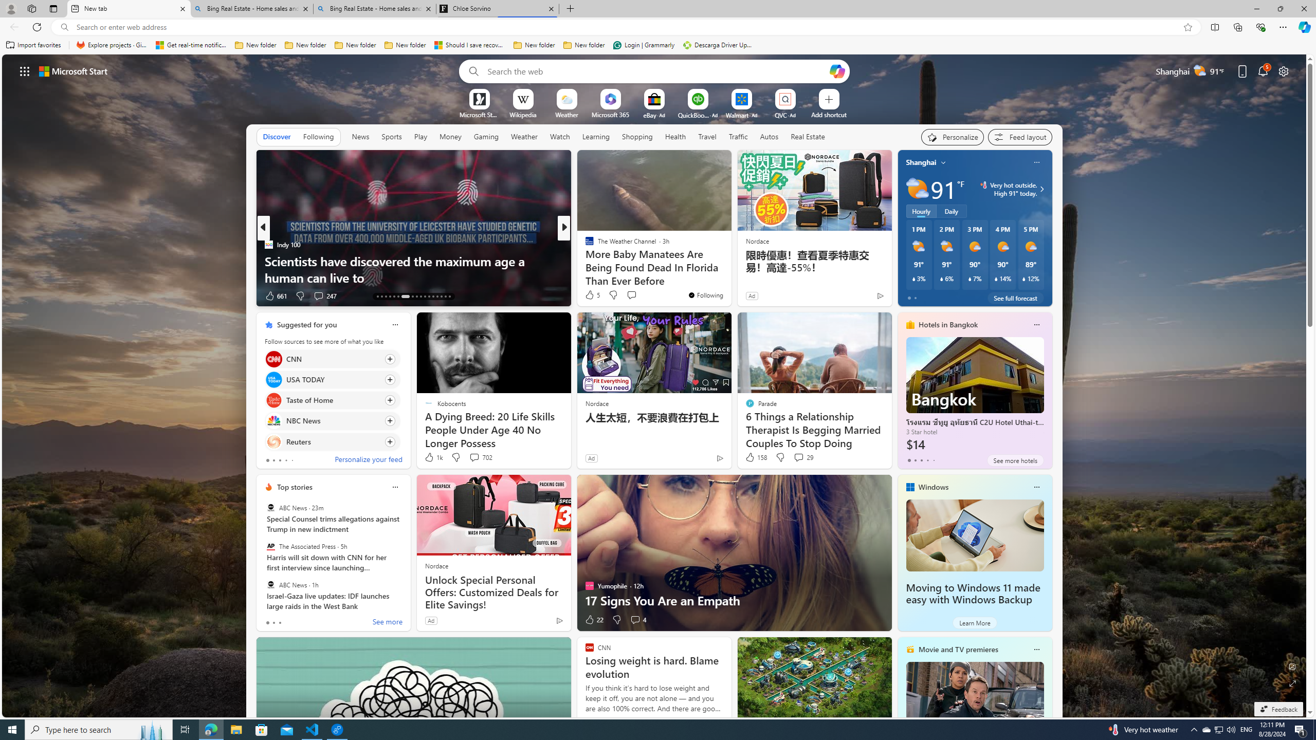  What do you see at coordinates (592, 296) in the screenshot?
I see `269 Like` at bounding box center [592, 296].